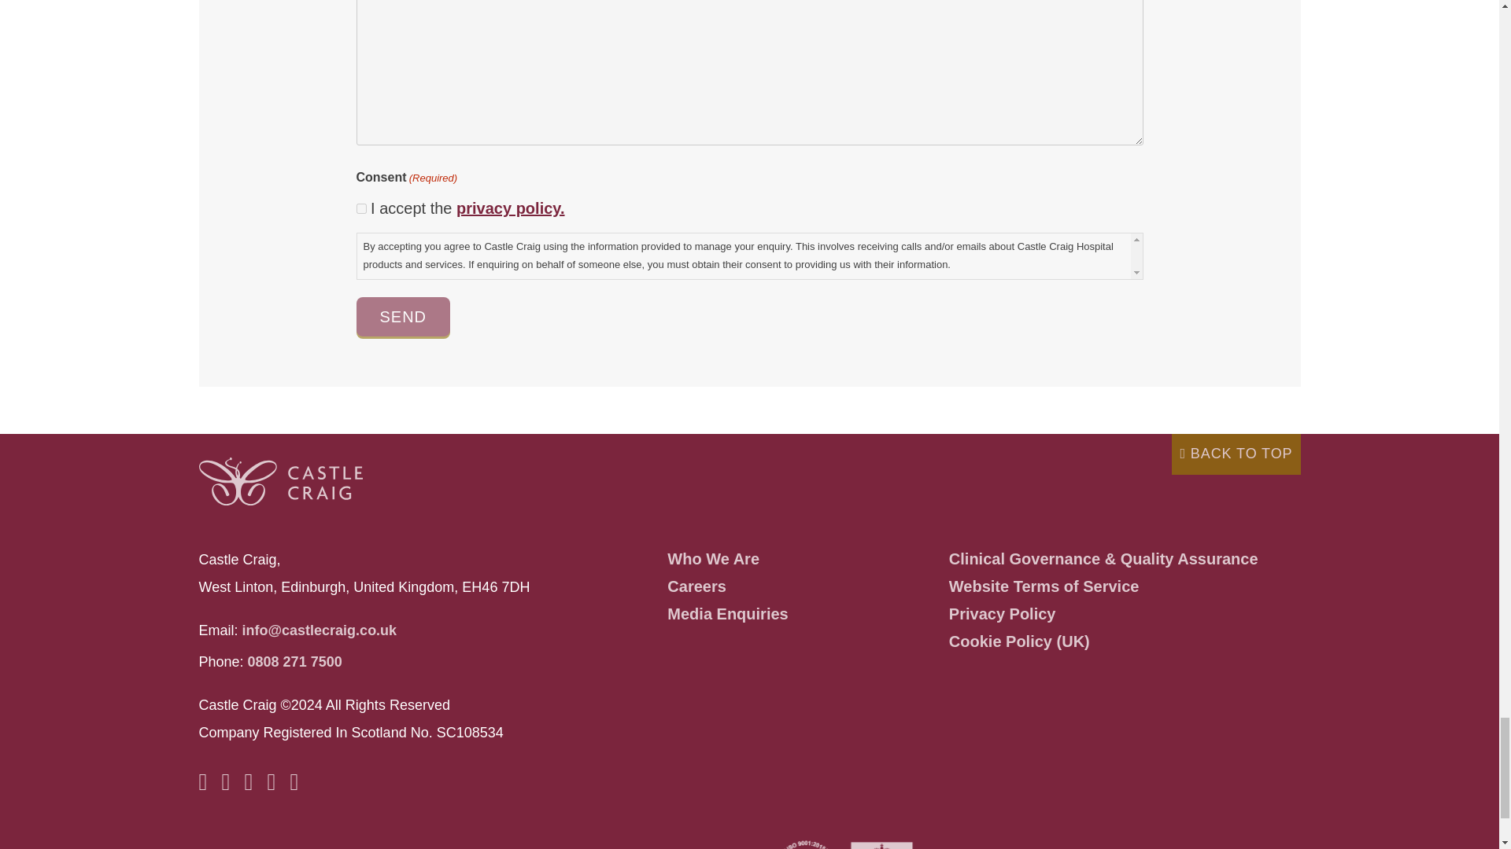  What do you see at coordinates (360, 209) in the screenshot?
I see `1` at bounding box center [360, 209].